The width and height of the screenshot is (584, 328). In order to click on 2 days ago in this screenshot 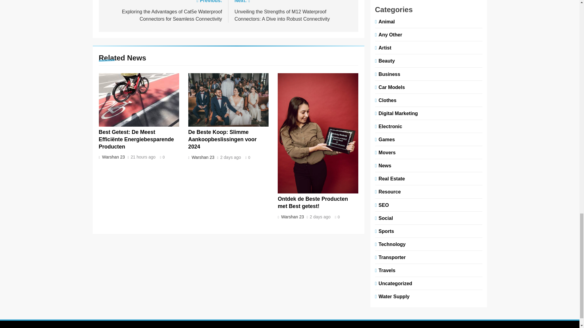, I will do `click(231, 157)`.